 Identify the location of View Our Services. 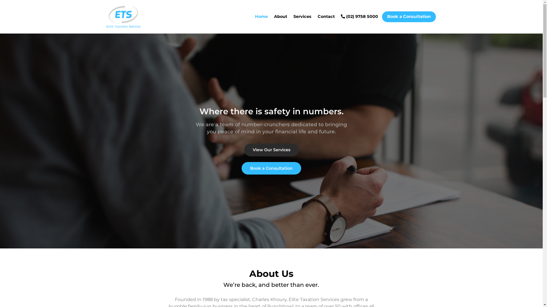
(271, 150).